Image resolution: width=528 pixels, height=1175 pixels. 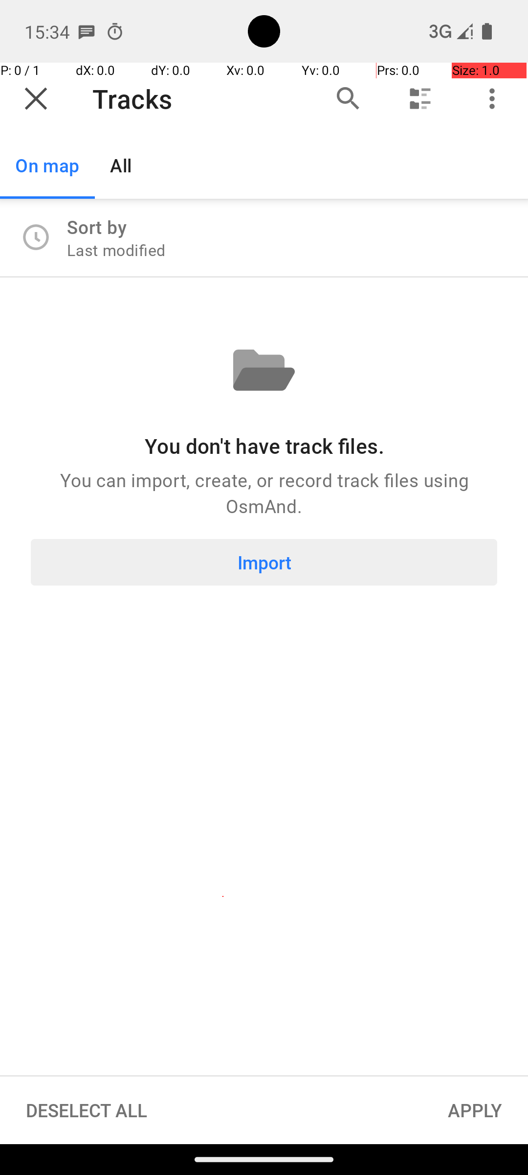 I want to click on Last modified, so click(x=116, y=250).